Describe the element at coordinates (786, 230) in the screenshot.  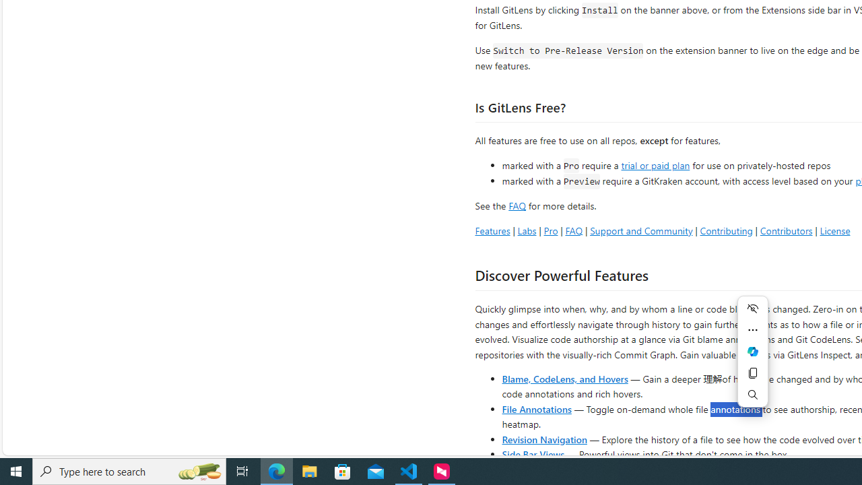
I see `Contributors` at that location.